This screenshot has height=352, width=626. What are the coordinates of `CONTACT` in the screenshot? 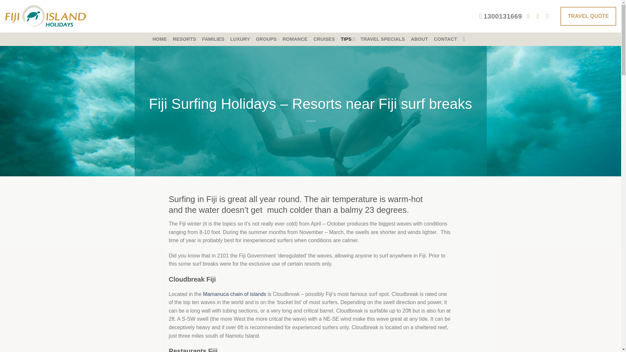 It's located at (445, 39).